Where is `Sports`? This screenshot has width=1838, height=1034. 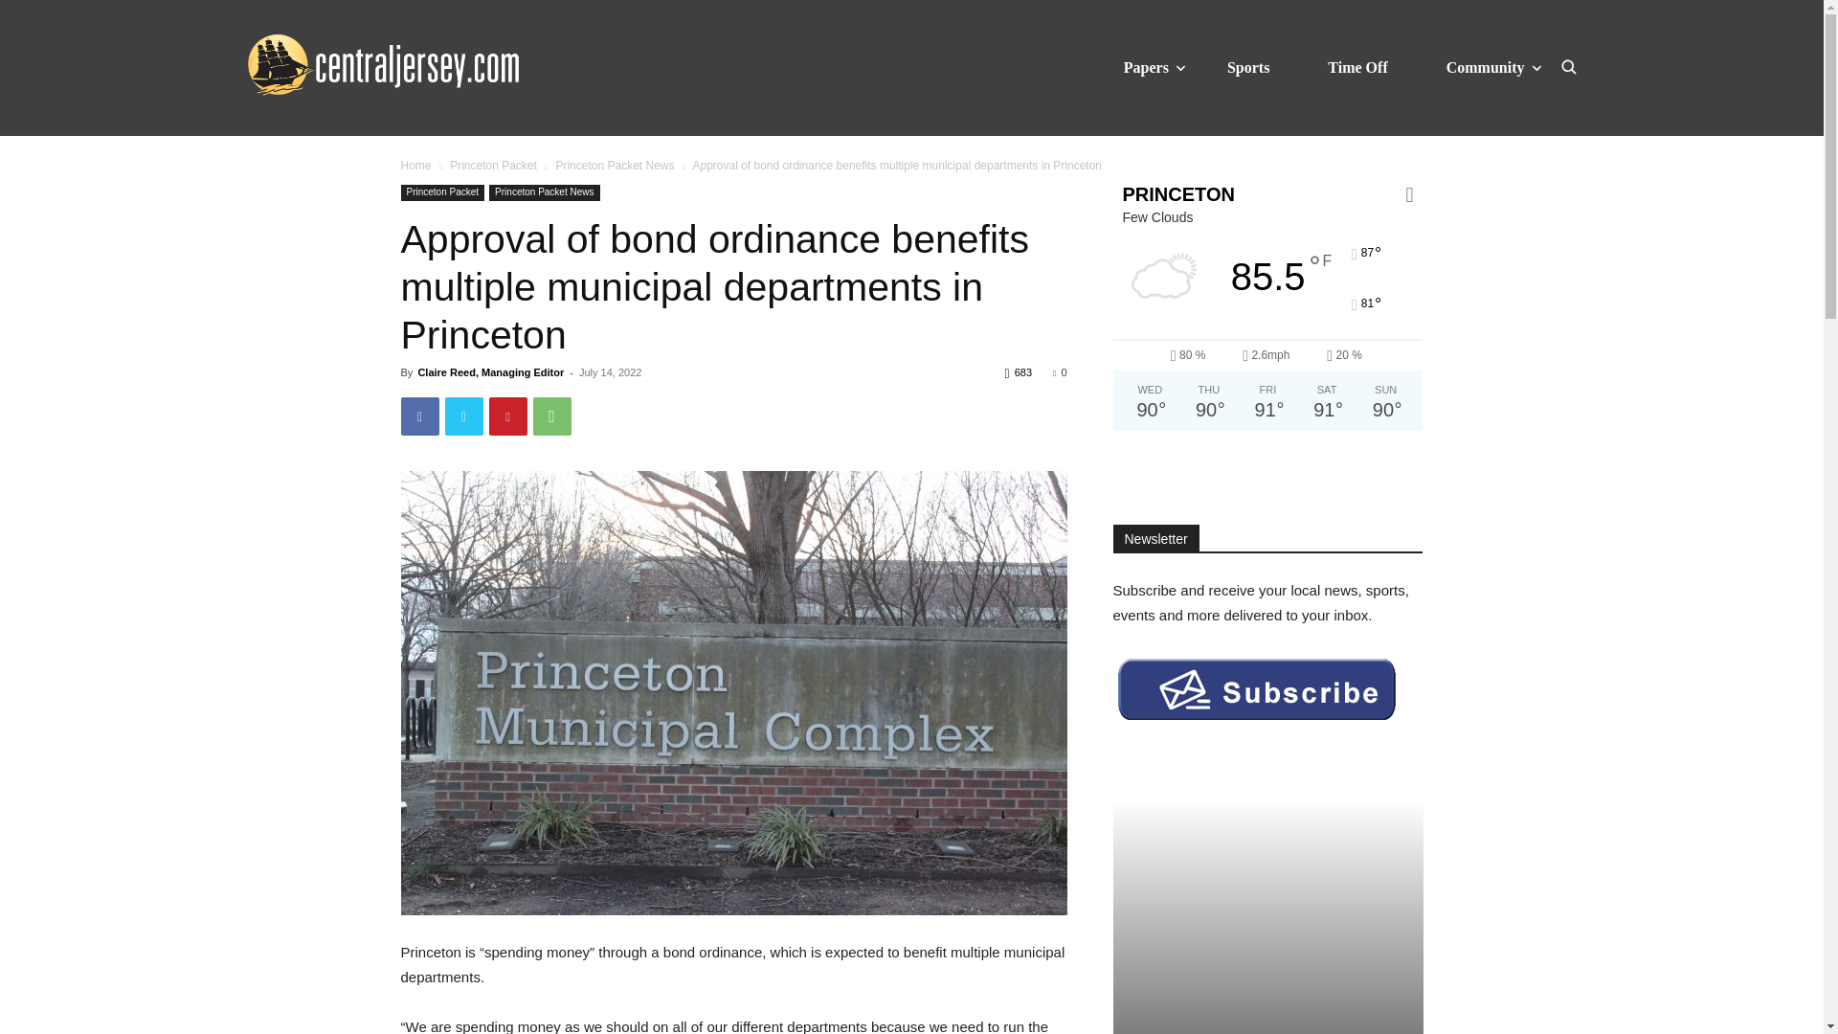 Sports is located at coordinates (1248, 67).